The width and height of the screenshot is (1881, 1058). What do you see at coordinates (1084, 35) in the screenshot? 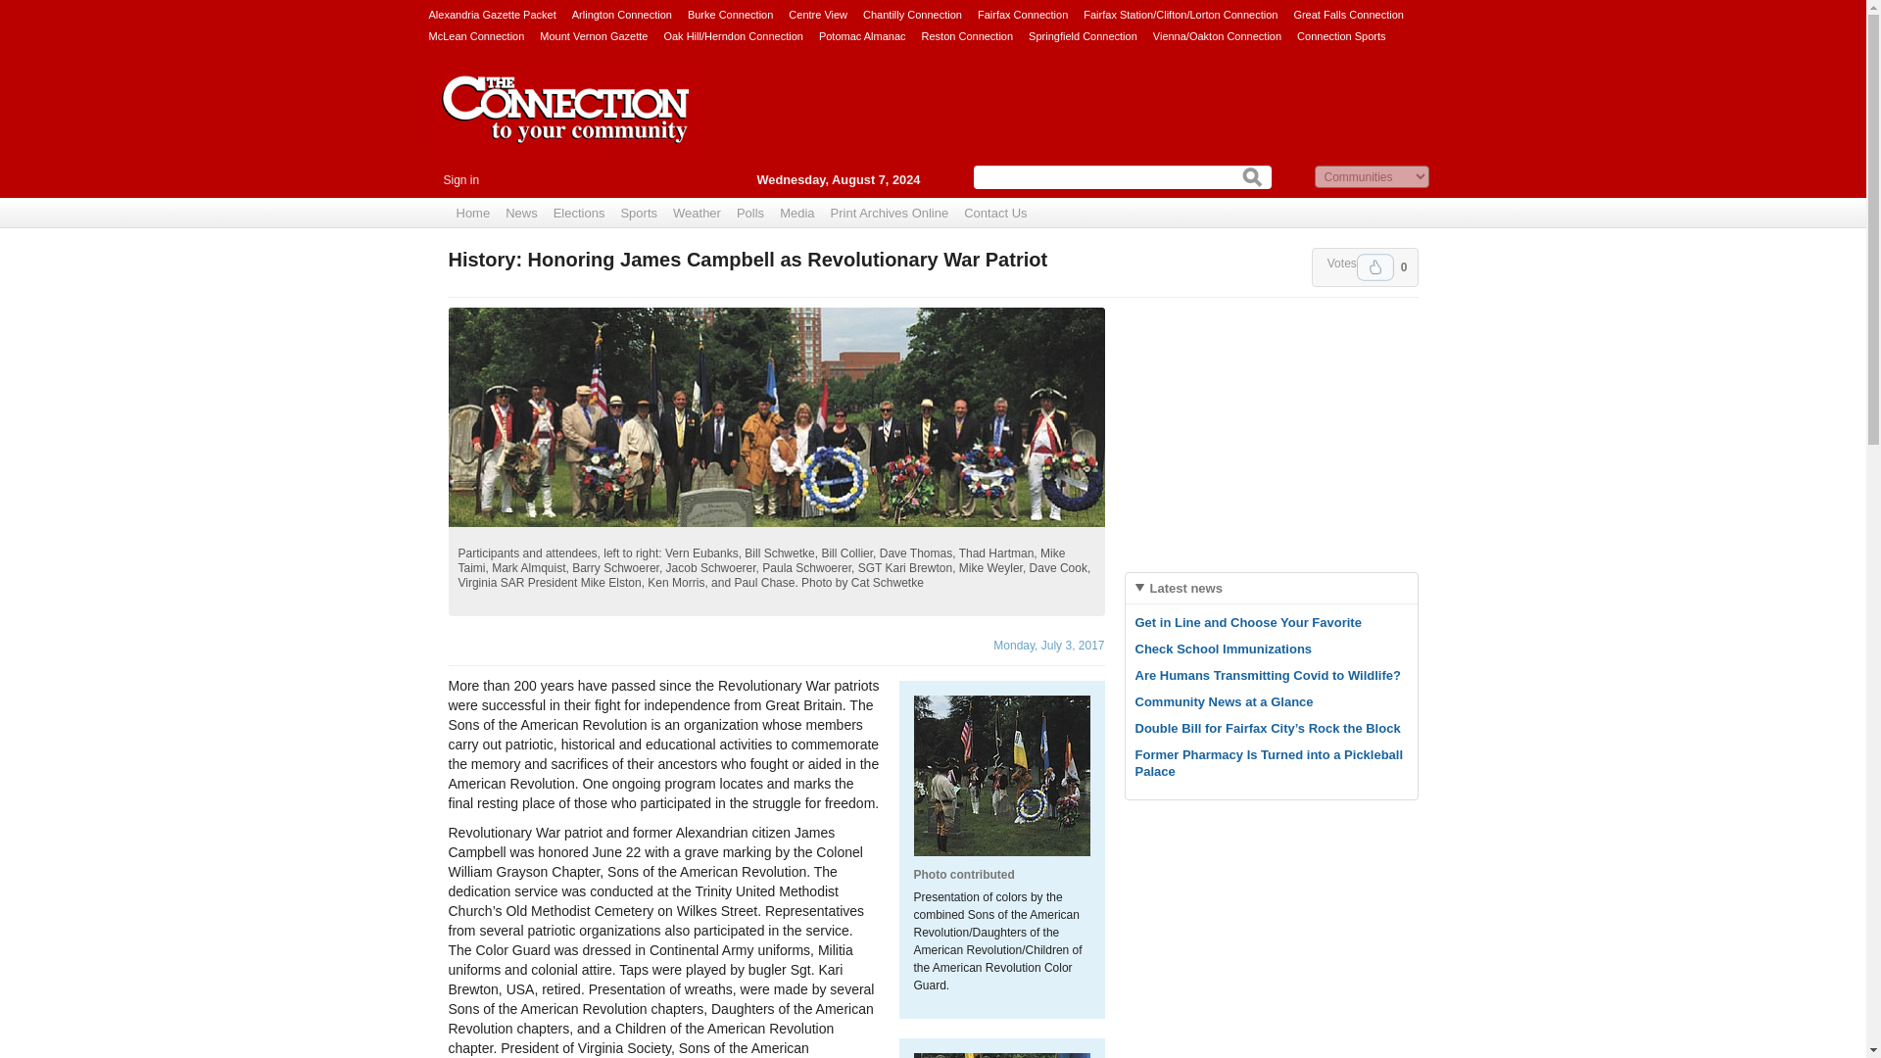
I see `Springfield Connection` at bounding box center [1084, 35].